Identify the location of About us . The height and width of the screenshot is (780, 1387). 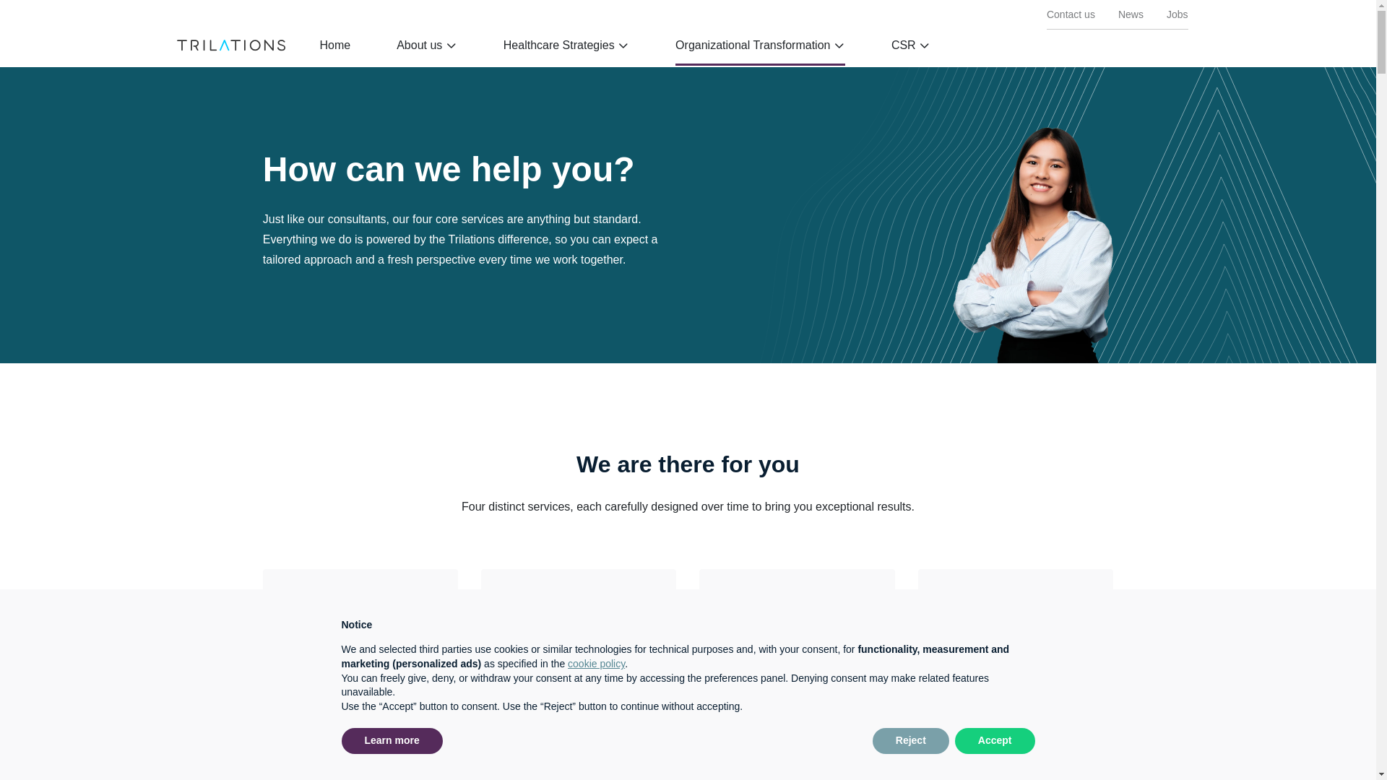
(427, 51).